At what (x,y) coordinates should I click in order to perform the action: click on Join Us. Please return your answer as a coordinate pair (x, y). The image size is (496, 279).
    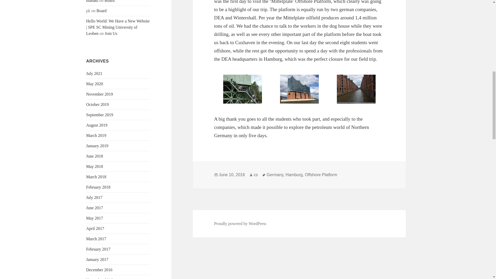
    Looking at the image, I should click on (111, 33).